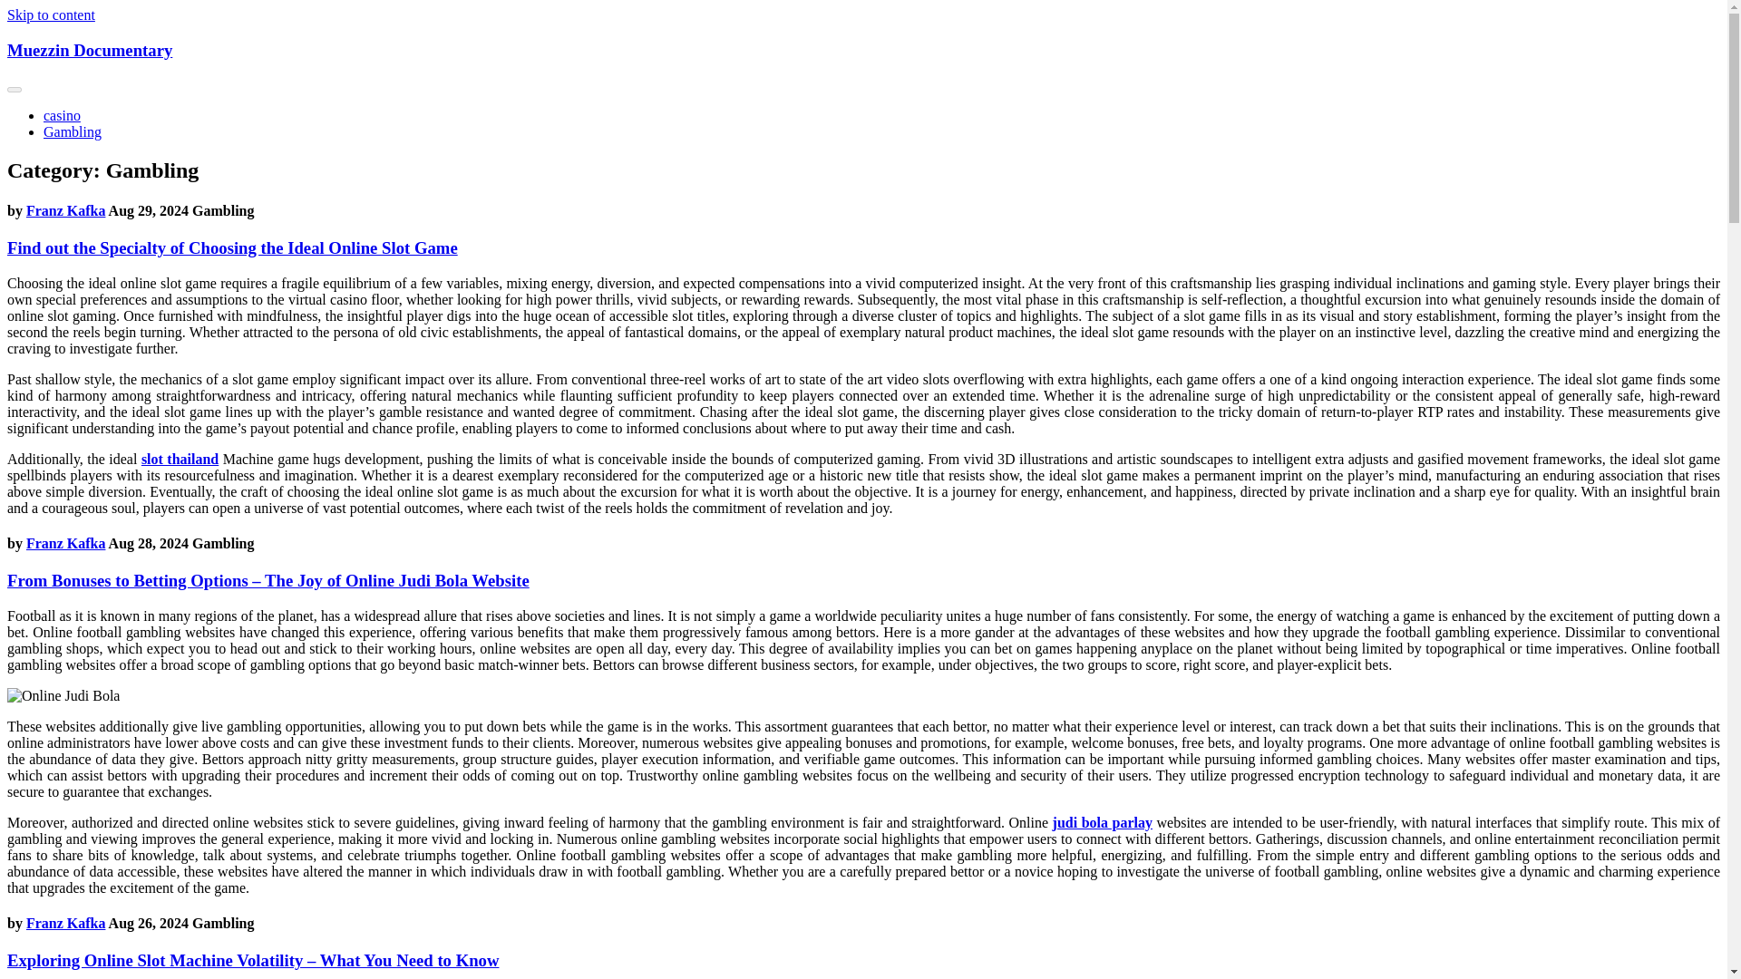 The height and width of the screenshot is (979, 1741). Describe the element at coordinates (180, 459) in the screenshot. I see `slot thailand` at that location.